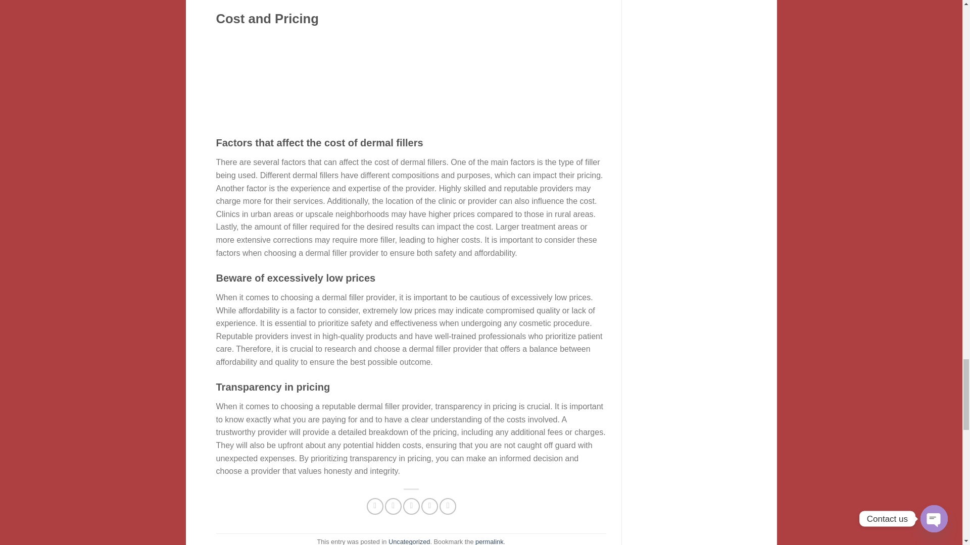  I want to click on Share on Twitter, so click(393, 506).